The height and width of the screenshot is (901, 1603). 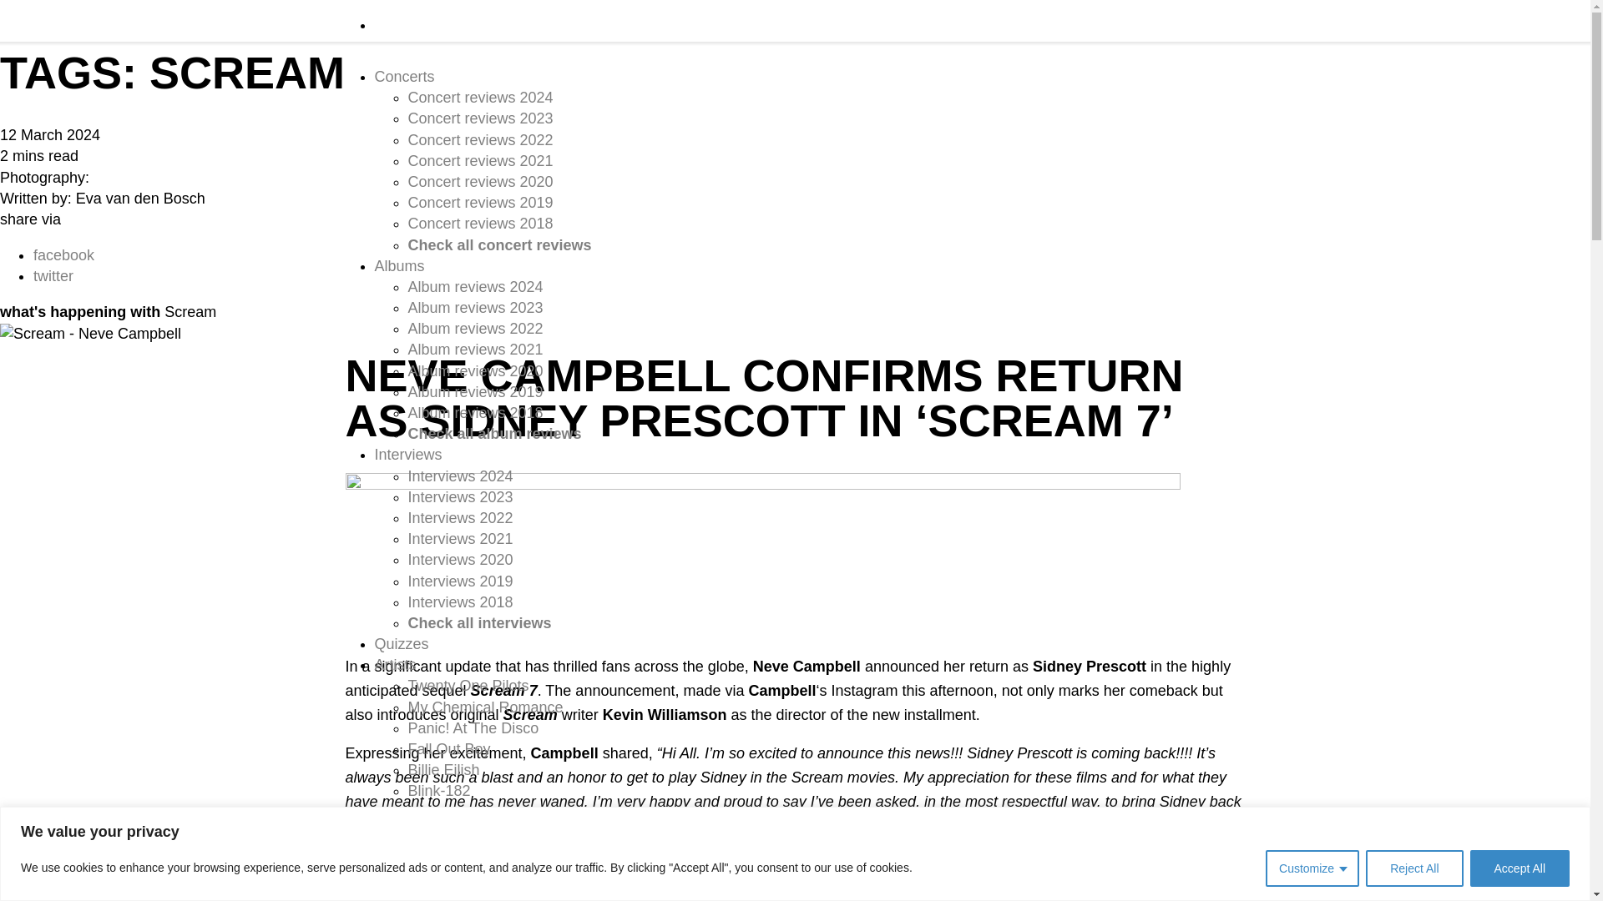 I want to click on Album reviews 2020, so click(x=474, y=370).